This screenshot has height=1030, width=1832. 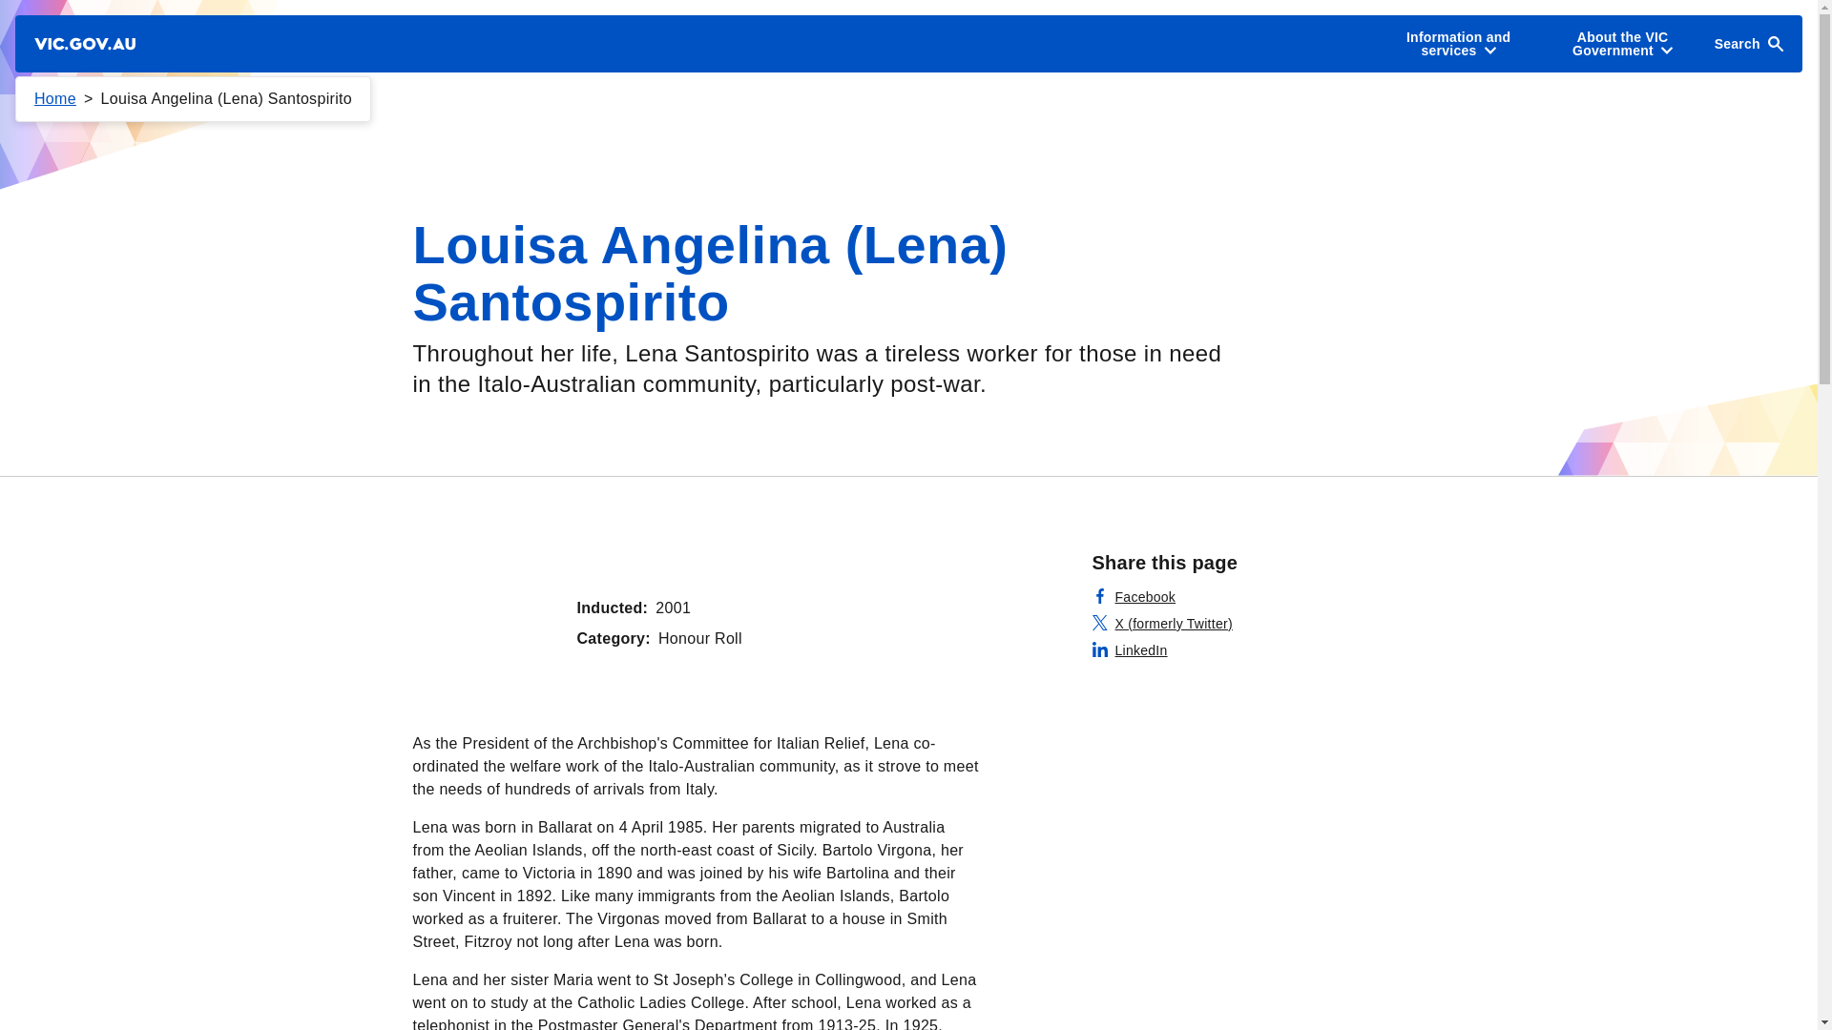 What do you see at coordinates (483, 623) in the screenshot?
I see `""` at bounding box center [483, 623].